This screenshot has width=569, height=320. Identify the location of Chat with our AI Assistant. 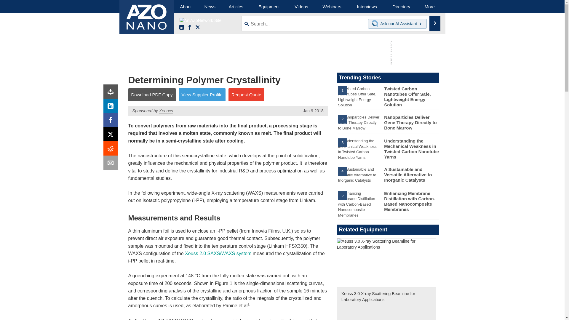
(376, 24).